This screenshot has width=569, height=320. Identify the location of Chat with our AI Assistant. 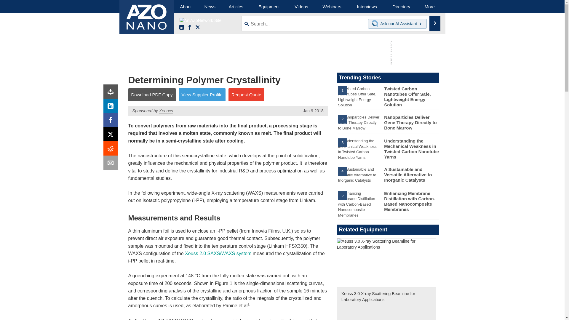
(376, 24).